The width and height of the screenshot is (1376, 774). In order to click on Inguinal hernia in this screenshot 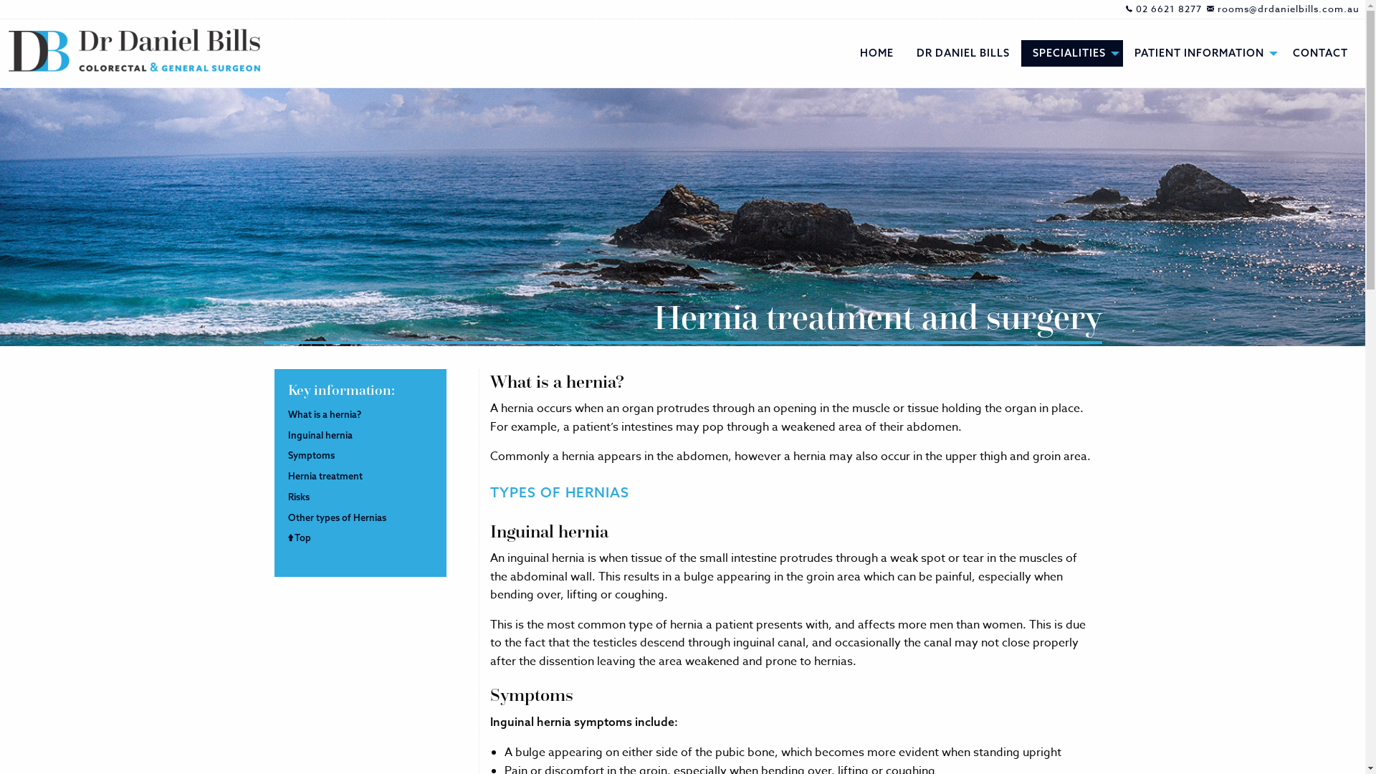, I will do `click(320, 435)`.